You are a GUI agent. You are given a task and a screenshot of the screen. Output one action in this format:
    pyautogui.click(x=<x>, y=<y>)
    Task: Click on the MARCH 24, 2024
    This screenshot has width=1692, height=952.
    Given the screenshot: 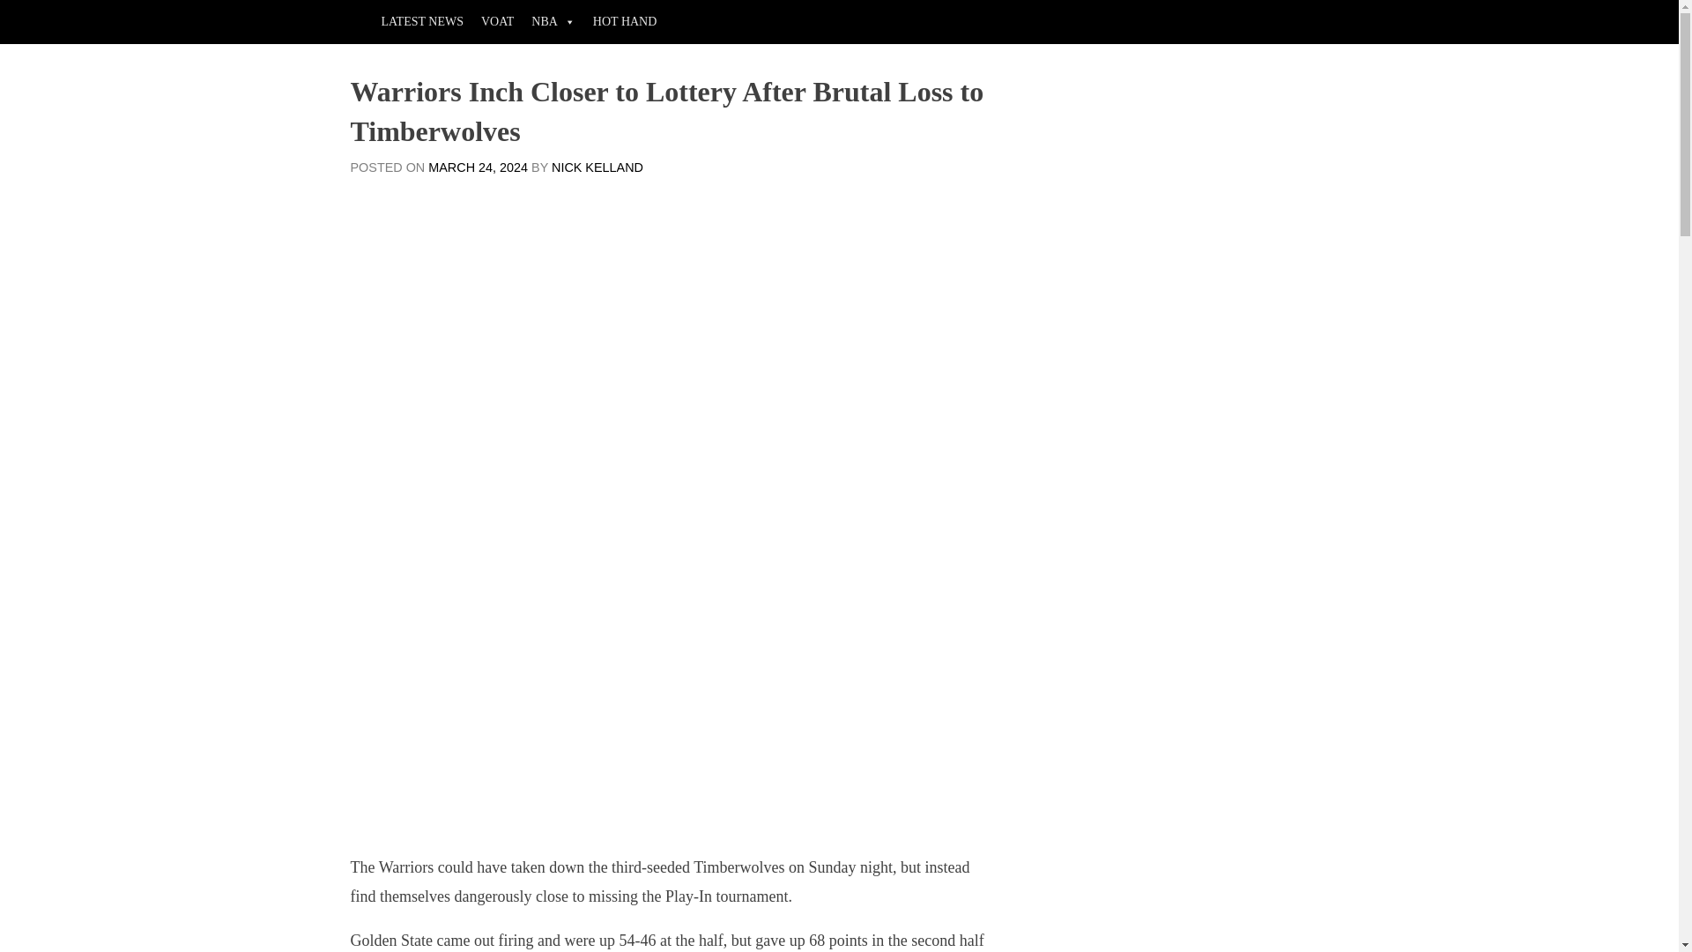 What is the action you would take?
    pyautogui.click(x=478, y=167)
    